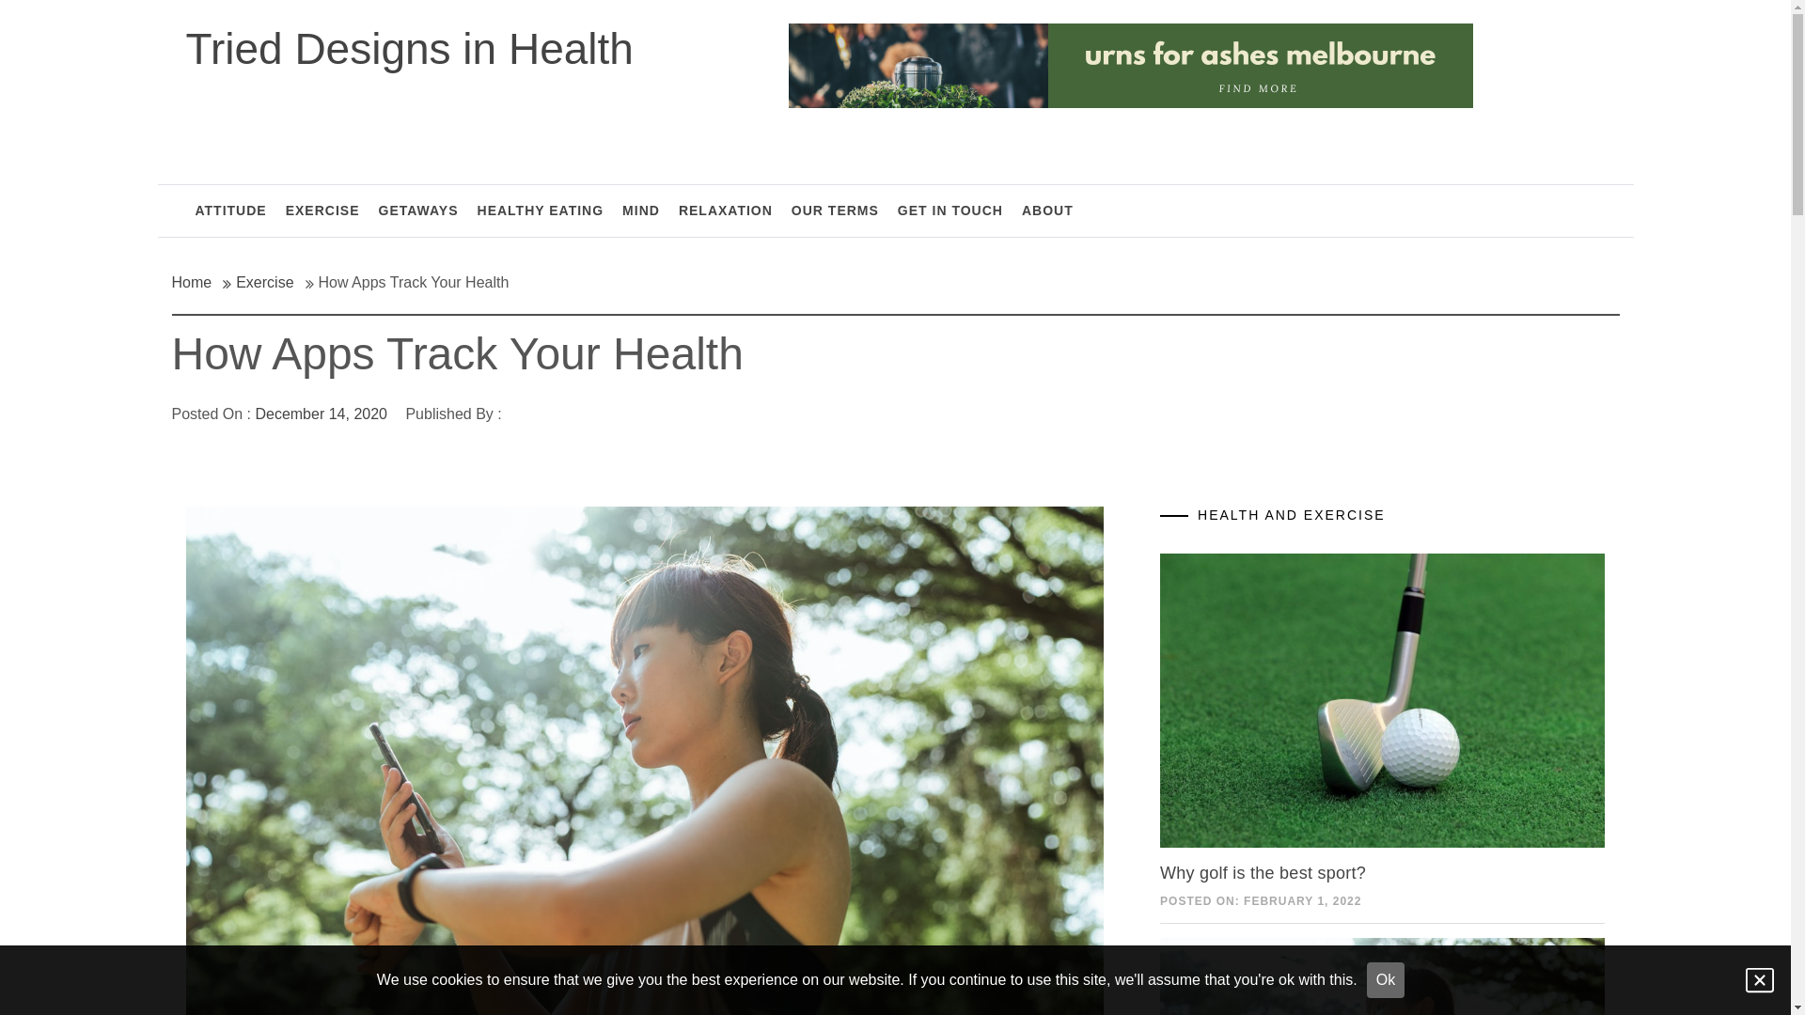  I want to click on ABOUT, so click(1047, 211).